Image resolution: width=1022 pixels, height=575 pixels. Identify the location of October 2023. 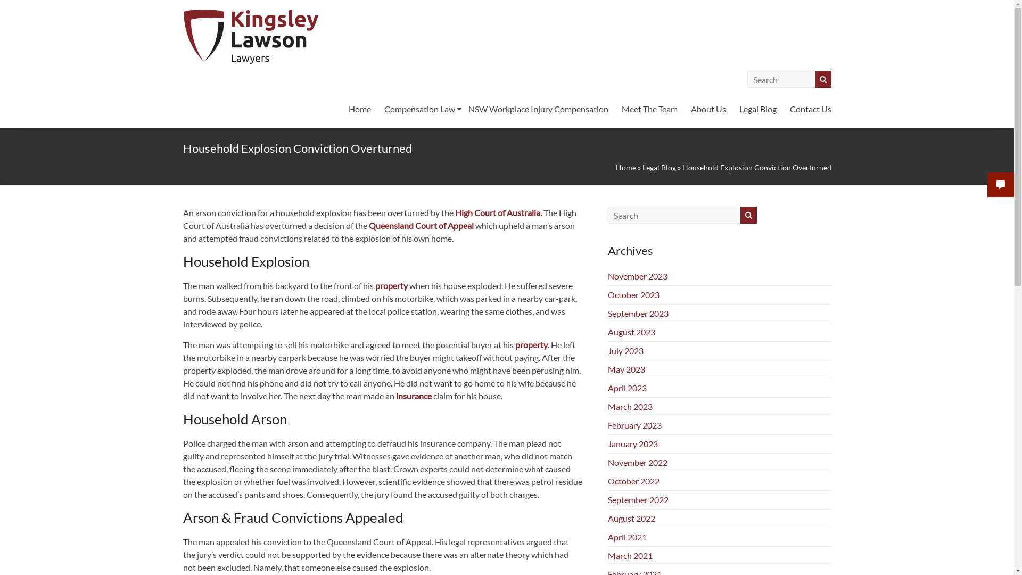
(633, 295).